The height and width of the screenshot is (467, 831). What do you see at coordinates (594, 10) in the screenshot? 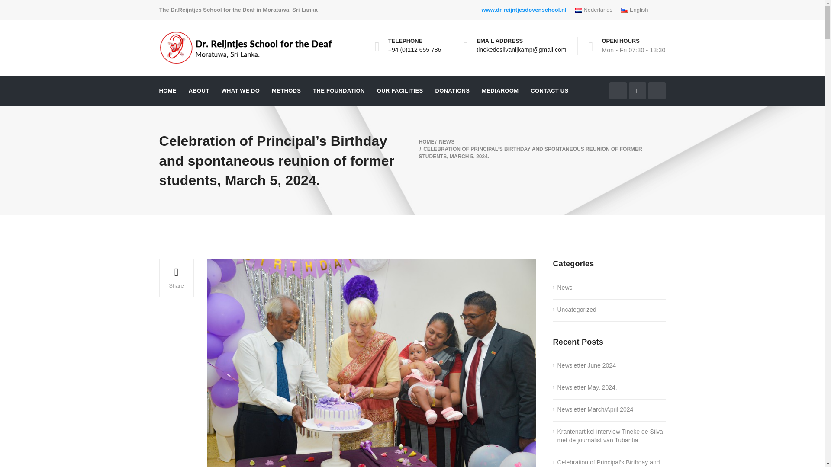
I see `Nederlands` at bounding box center [594, 10].